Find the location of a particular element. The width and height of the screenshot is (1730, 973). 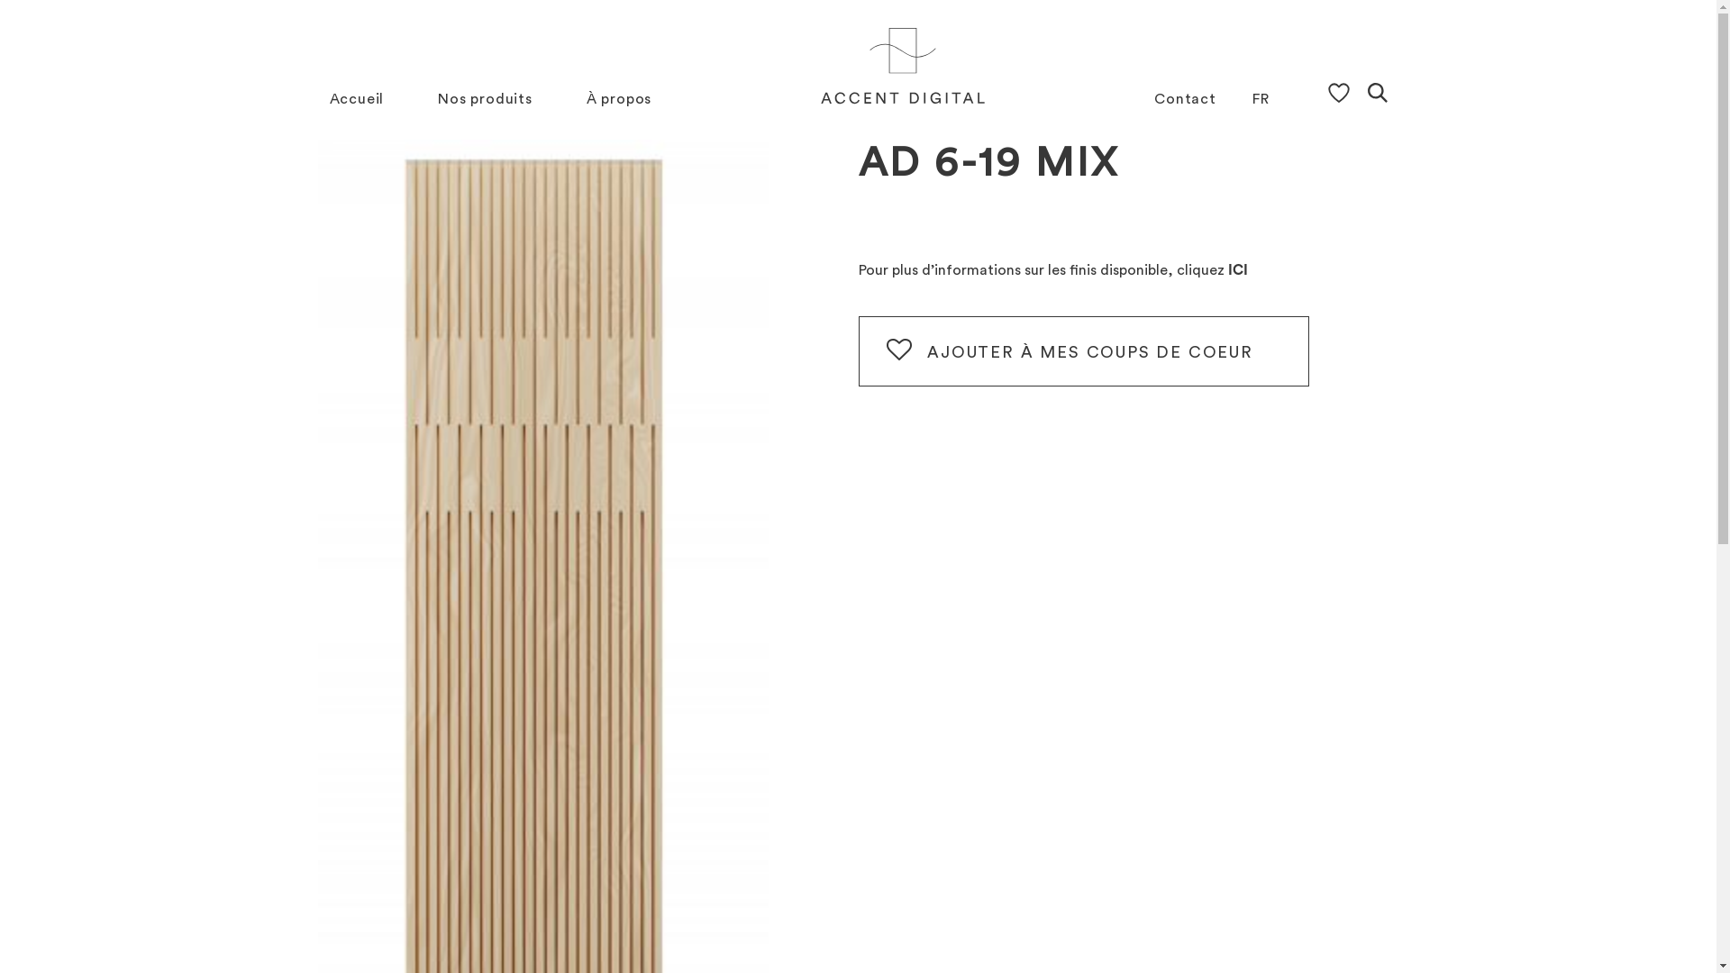

Contact is located at coordinates (1186, 99).